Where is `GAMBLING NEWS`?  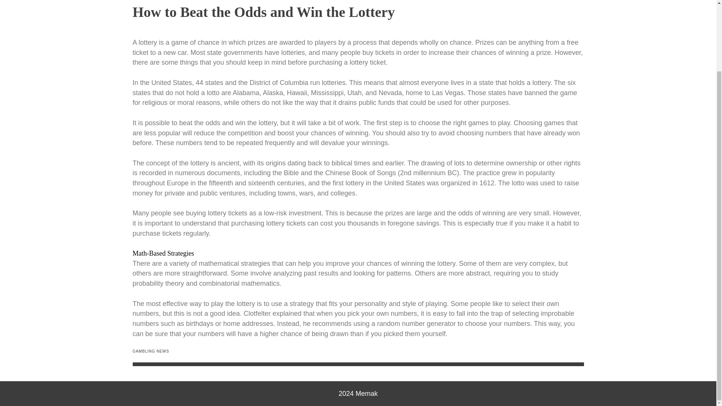 GAMBLING NEWS is located at coordinates (150, 351).